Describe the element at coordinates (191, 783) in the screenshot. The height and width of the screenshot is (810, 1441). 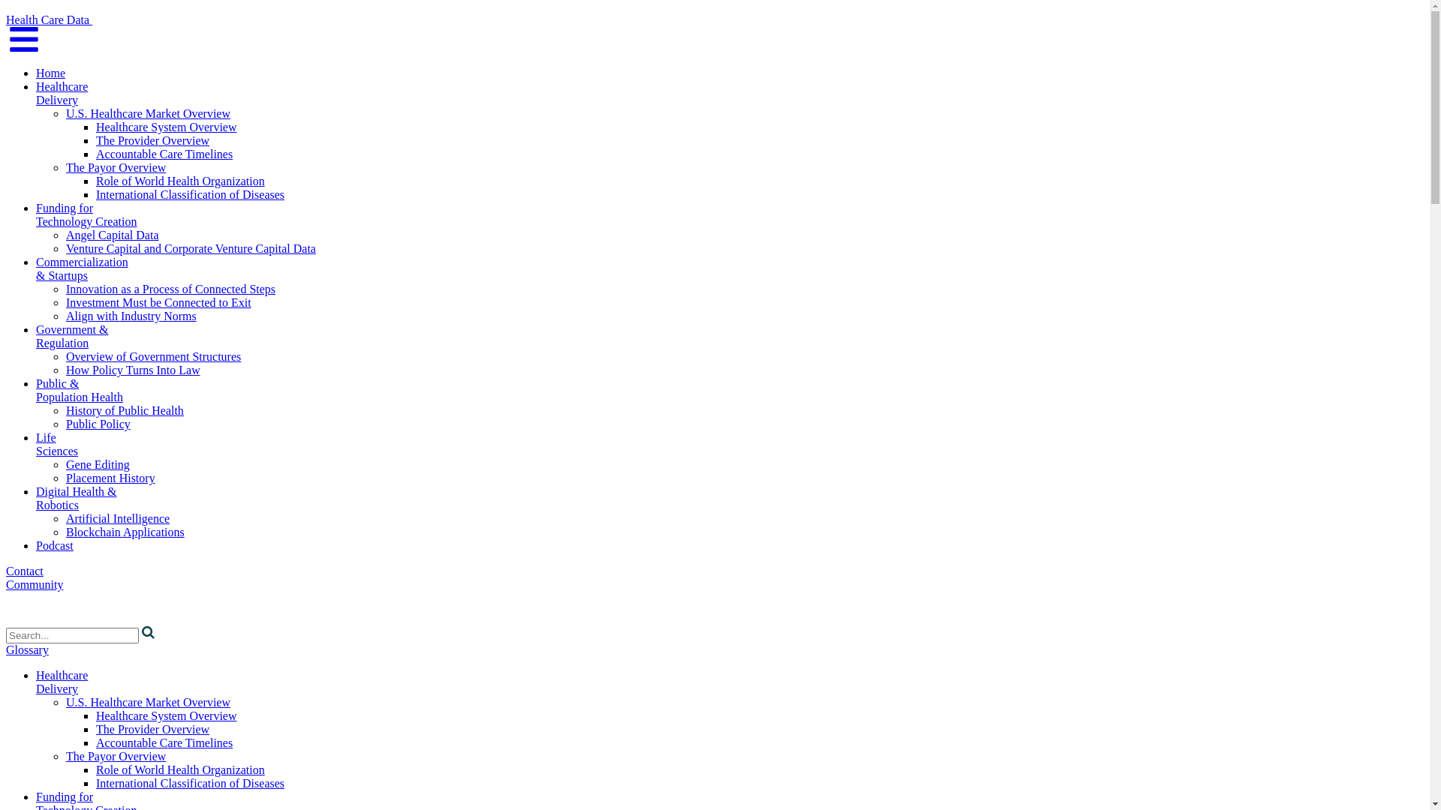
I see `International Classification of Diseases` at that location.